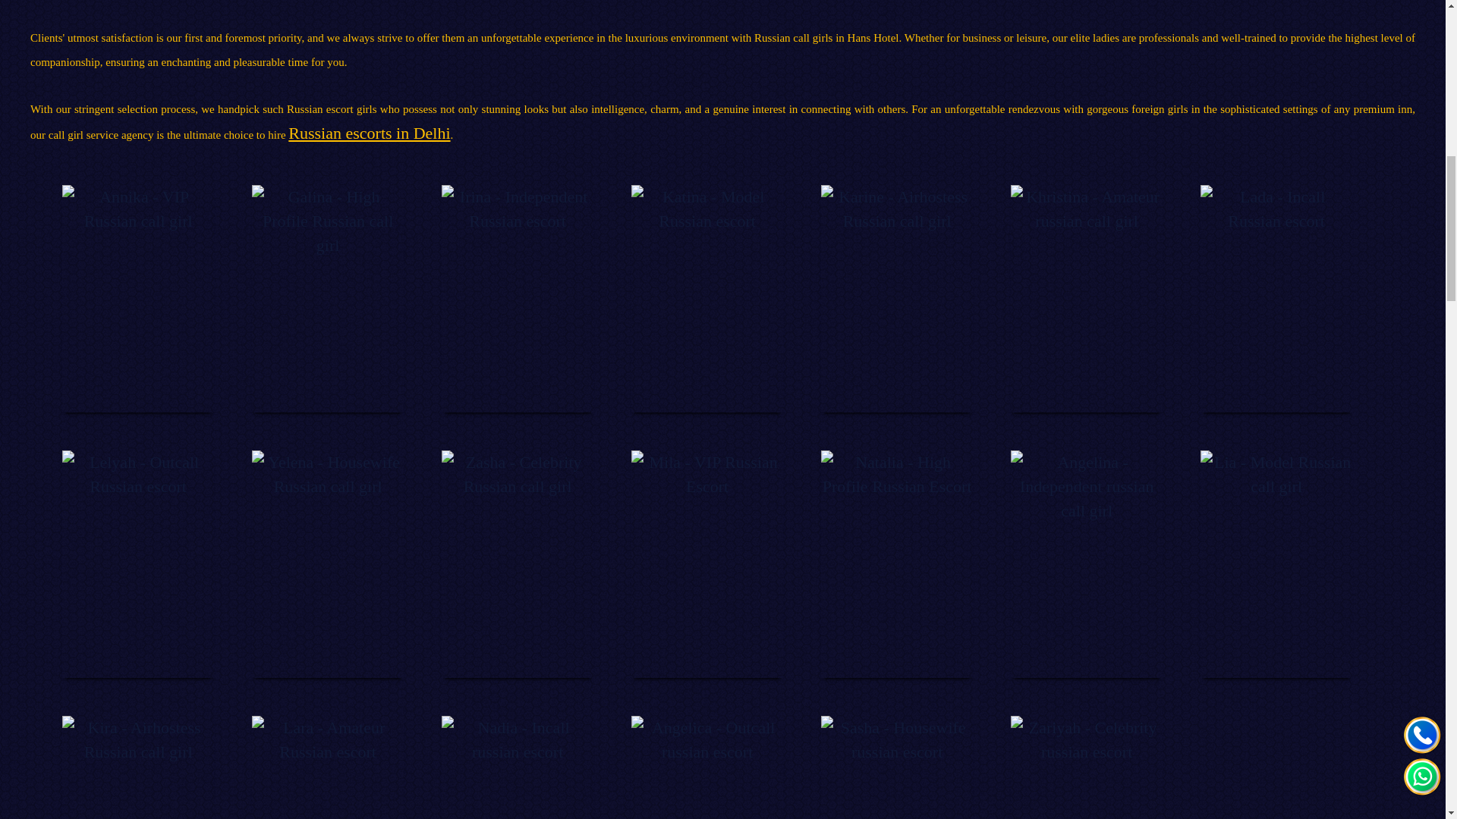  I want to click on Russian escorts in Delhi, so click(369, 133).